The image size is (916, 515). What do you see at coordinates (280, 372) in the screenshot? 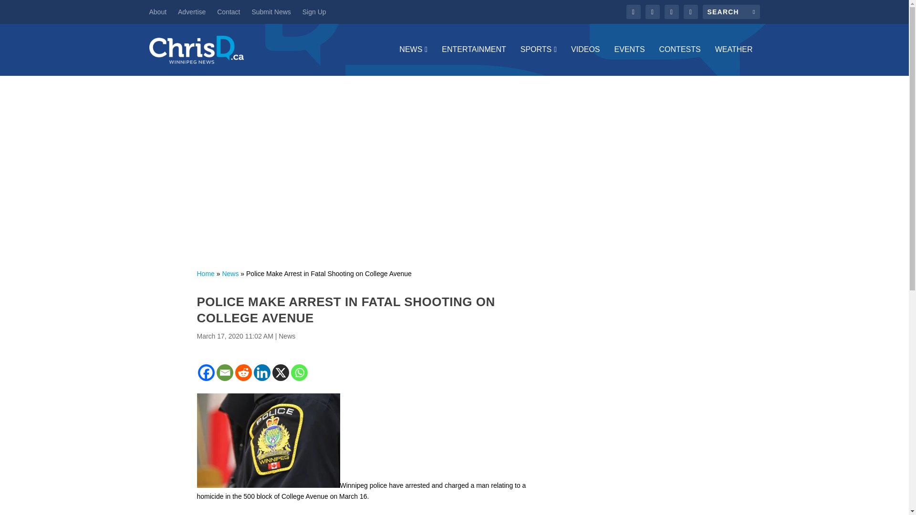
I see `X` at bounding box center [280, 372].